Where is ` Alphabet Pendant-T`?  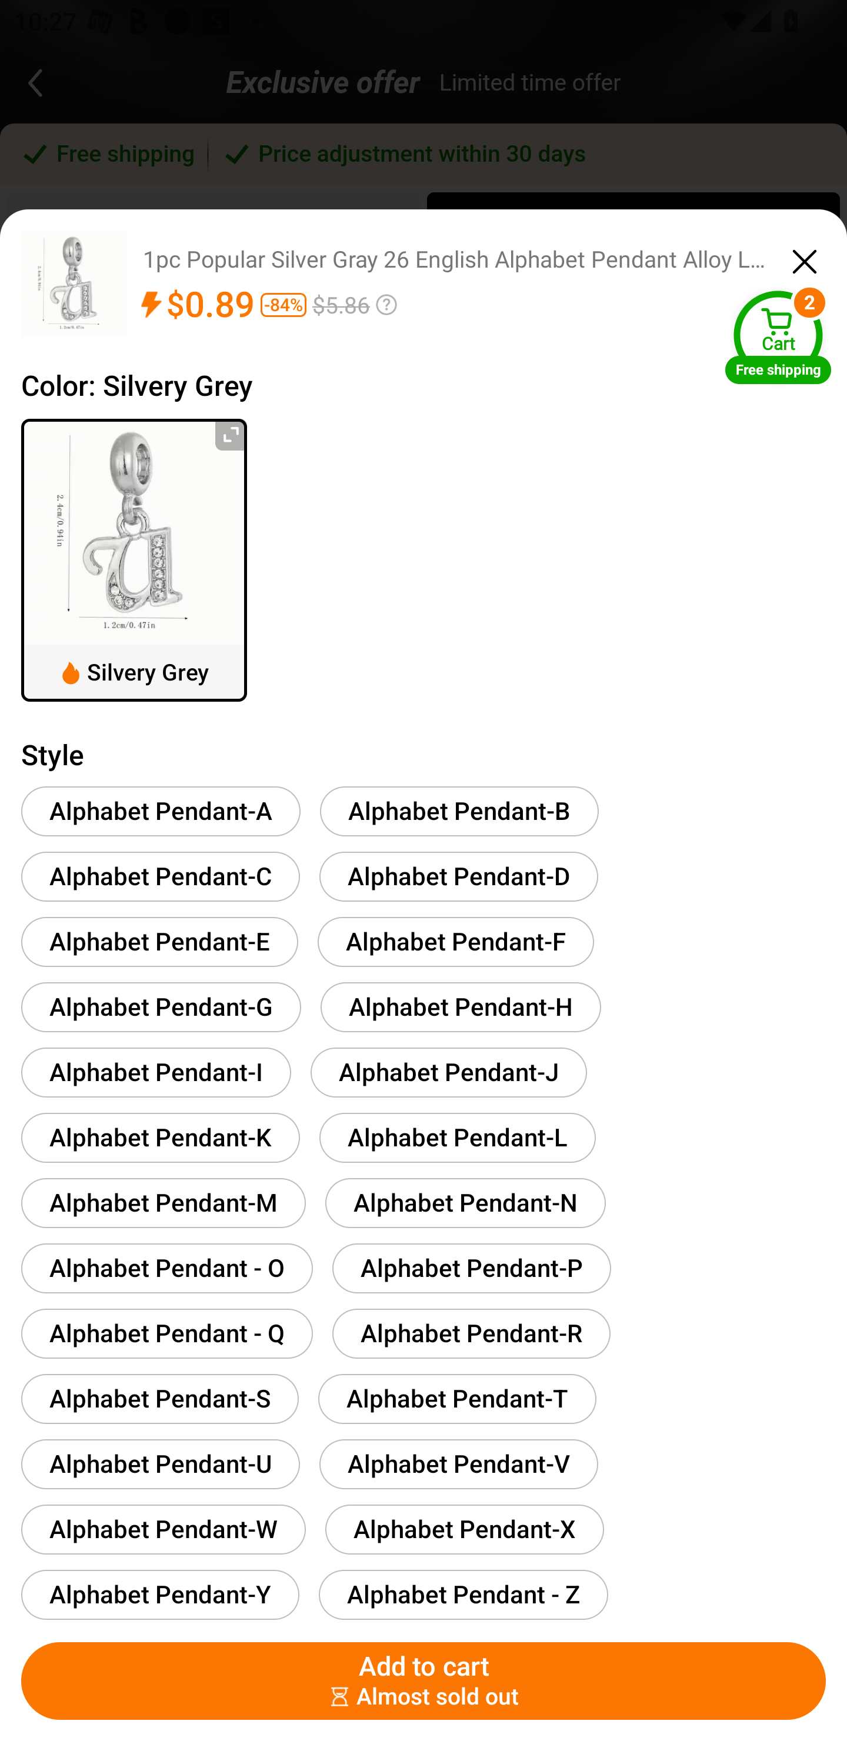  Alphabet Pendant-T is located at coordinates (457, 1399).